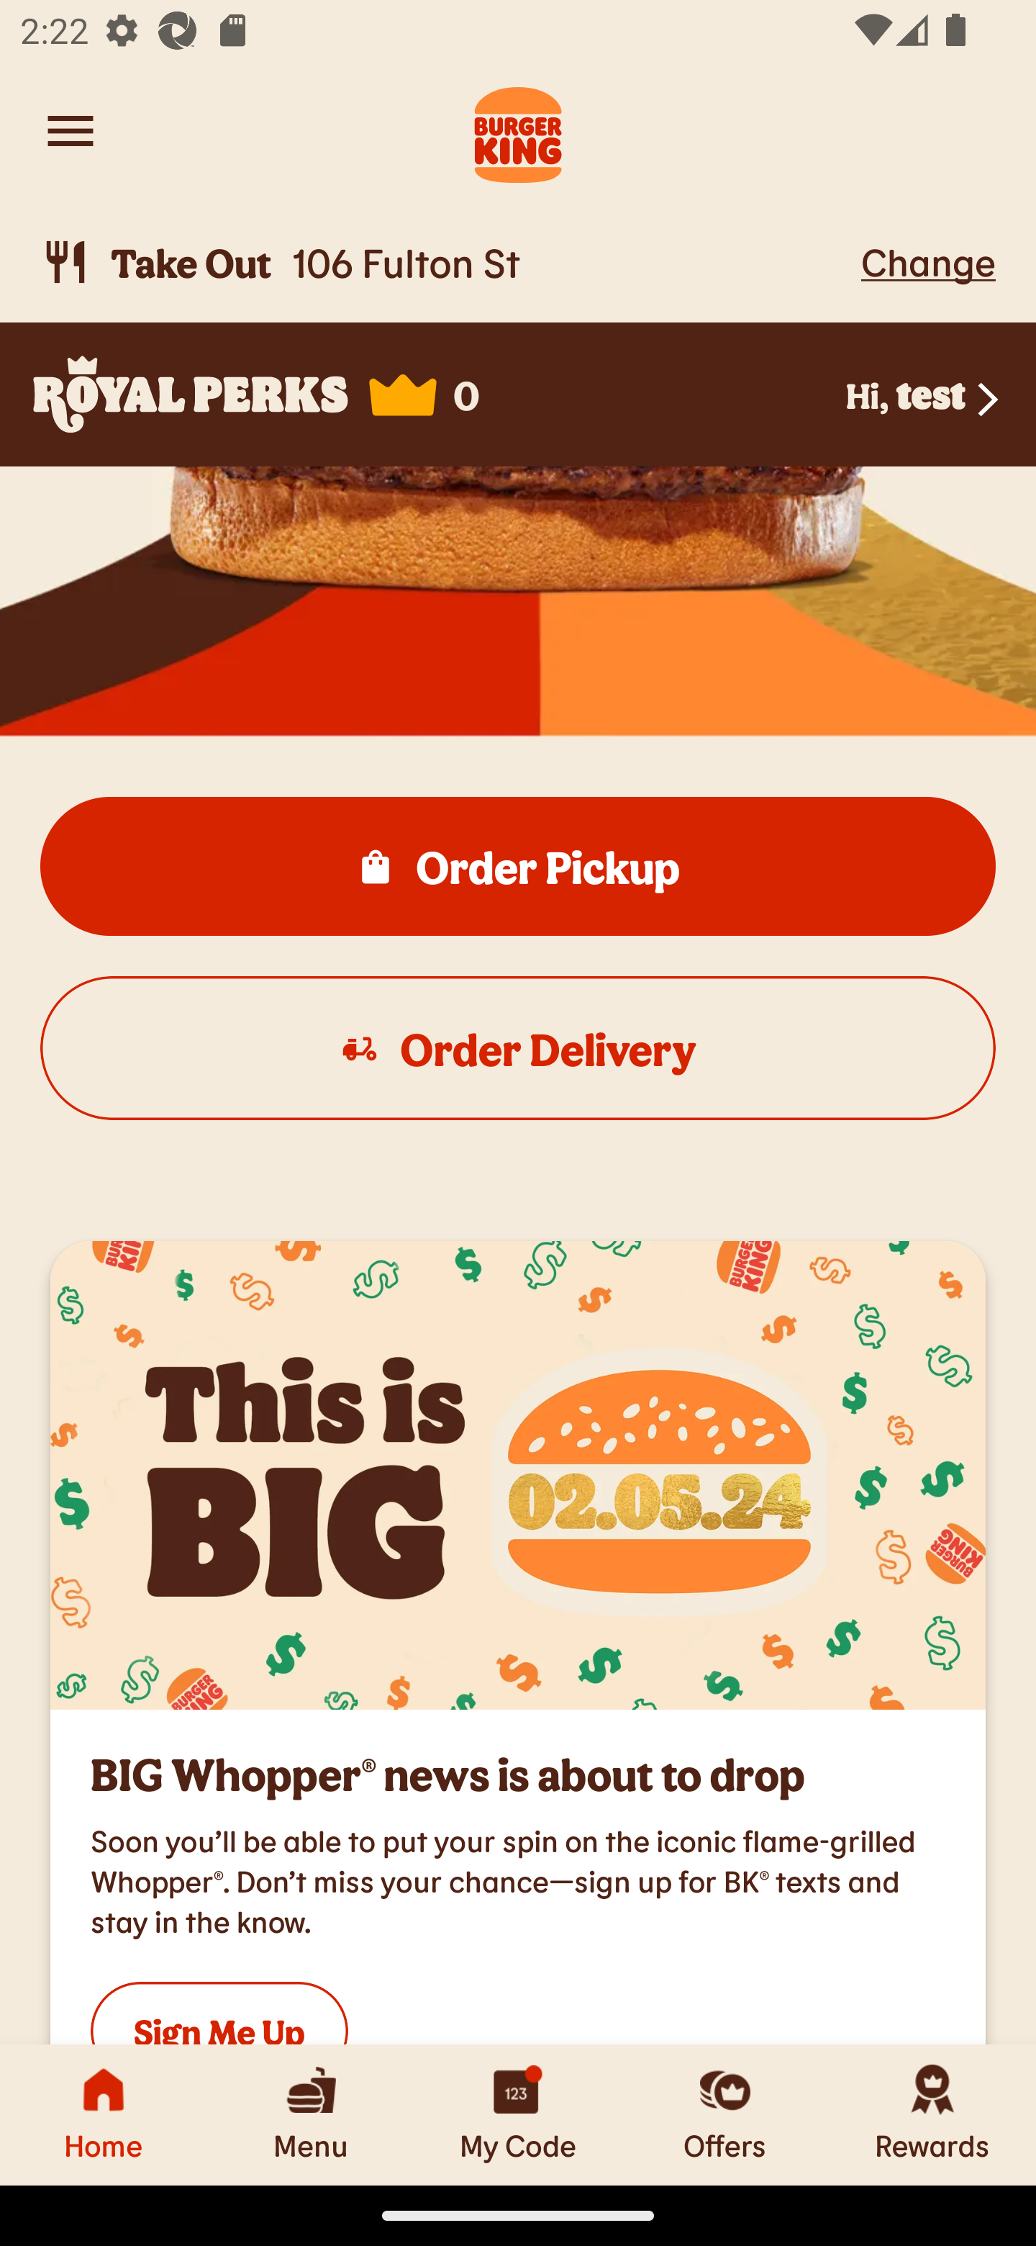  Describe the element at coordinates (928, 261) in the screenshot. I see `Change` at that location.